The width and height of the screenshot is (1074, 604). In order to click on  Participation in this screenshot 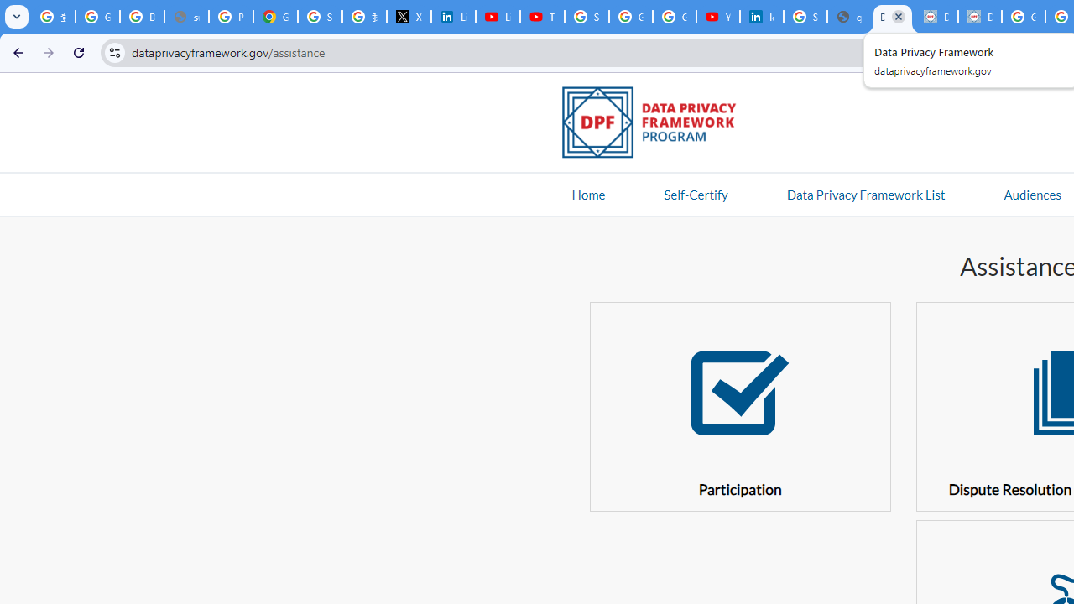, I will do `click(740, 406)`.